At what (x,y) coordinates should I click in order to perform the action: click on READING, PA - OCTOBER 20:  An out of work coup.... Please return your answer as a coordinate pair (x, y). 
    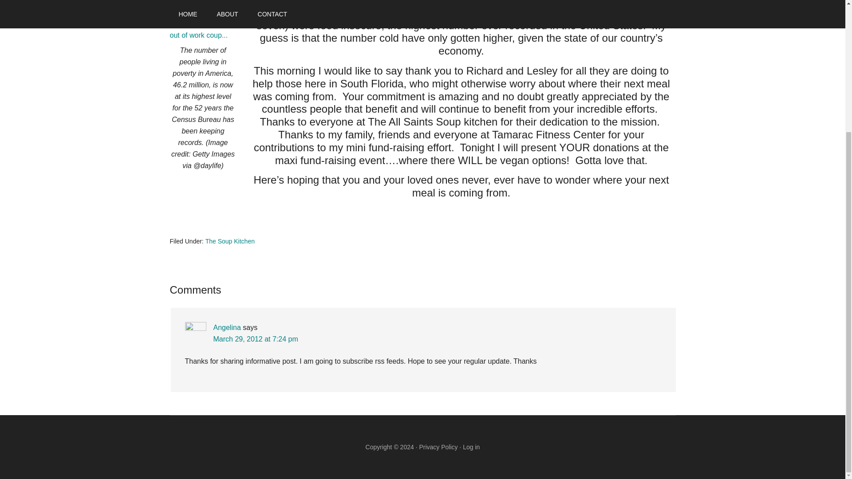
    Looking at the image, I should click on (202, 24).